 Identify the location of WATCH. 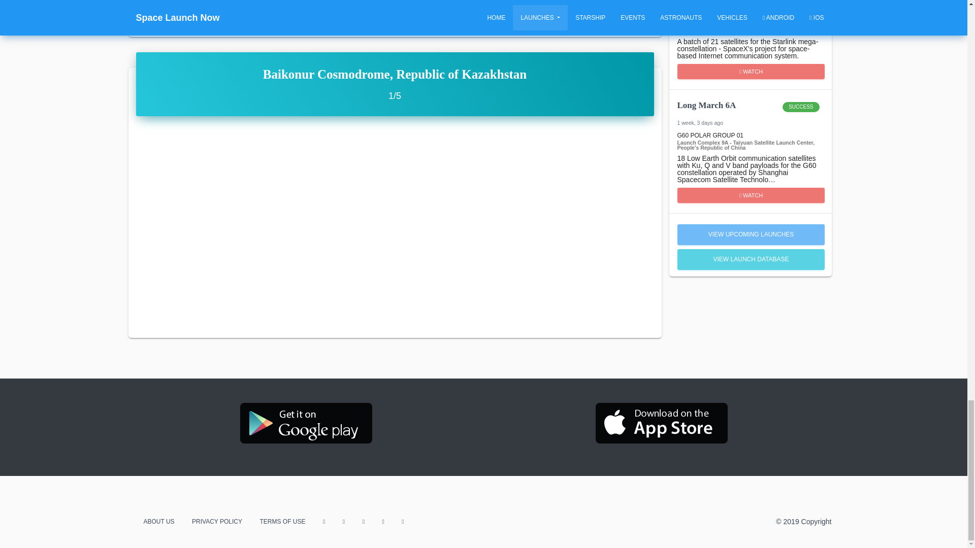
(750, 5).